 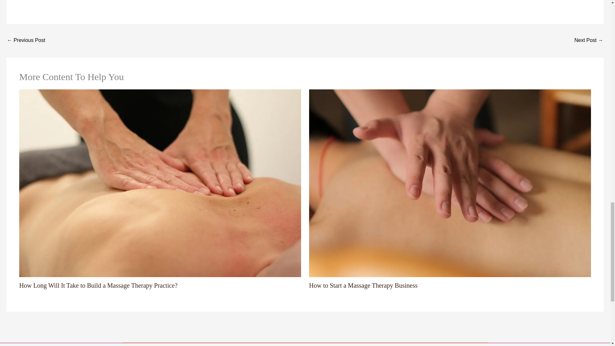 I want to click on How to Start a Massage Therapy Business, so click(x=363, y=285).